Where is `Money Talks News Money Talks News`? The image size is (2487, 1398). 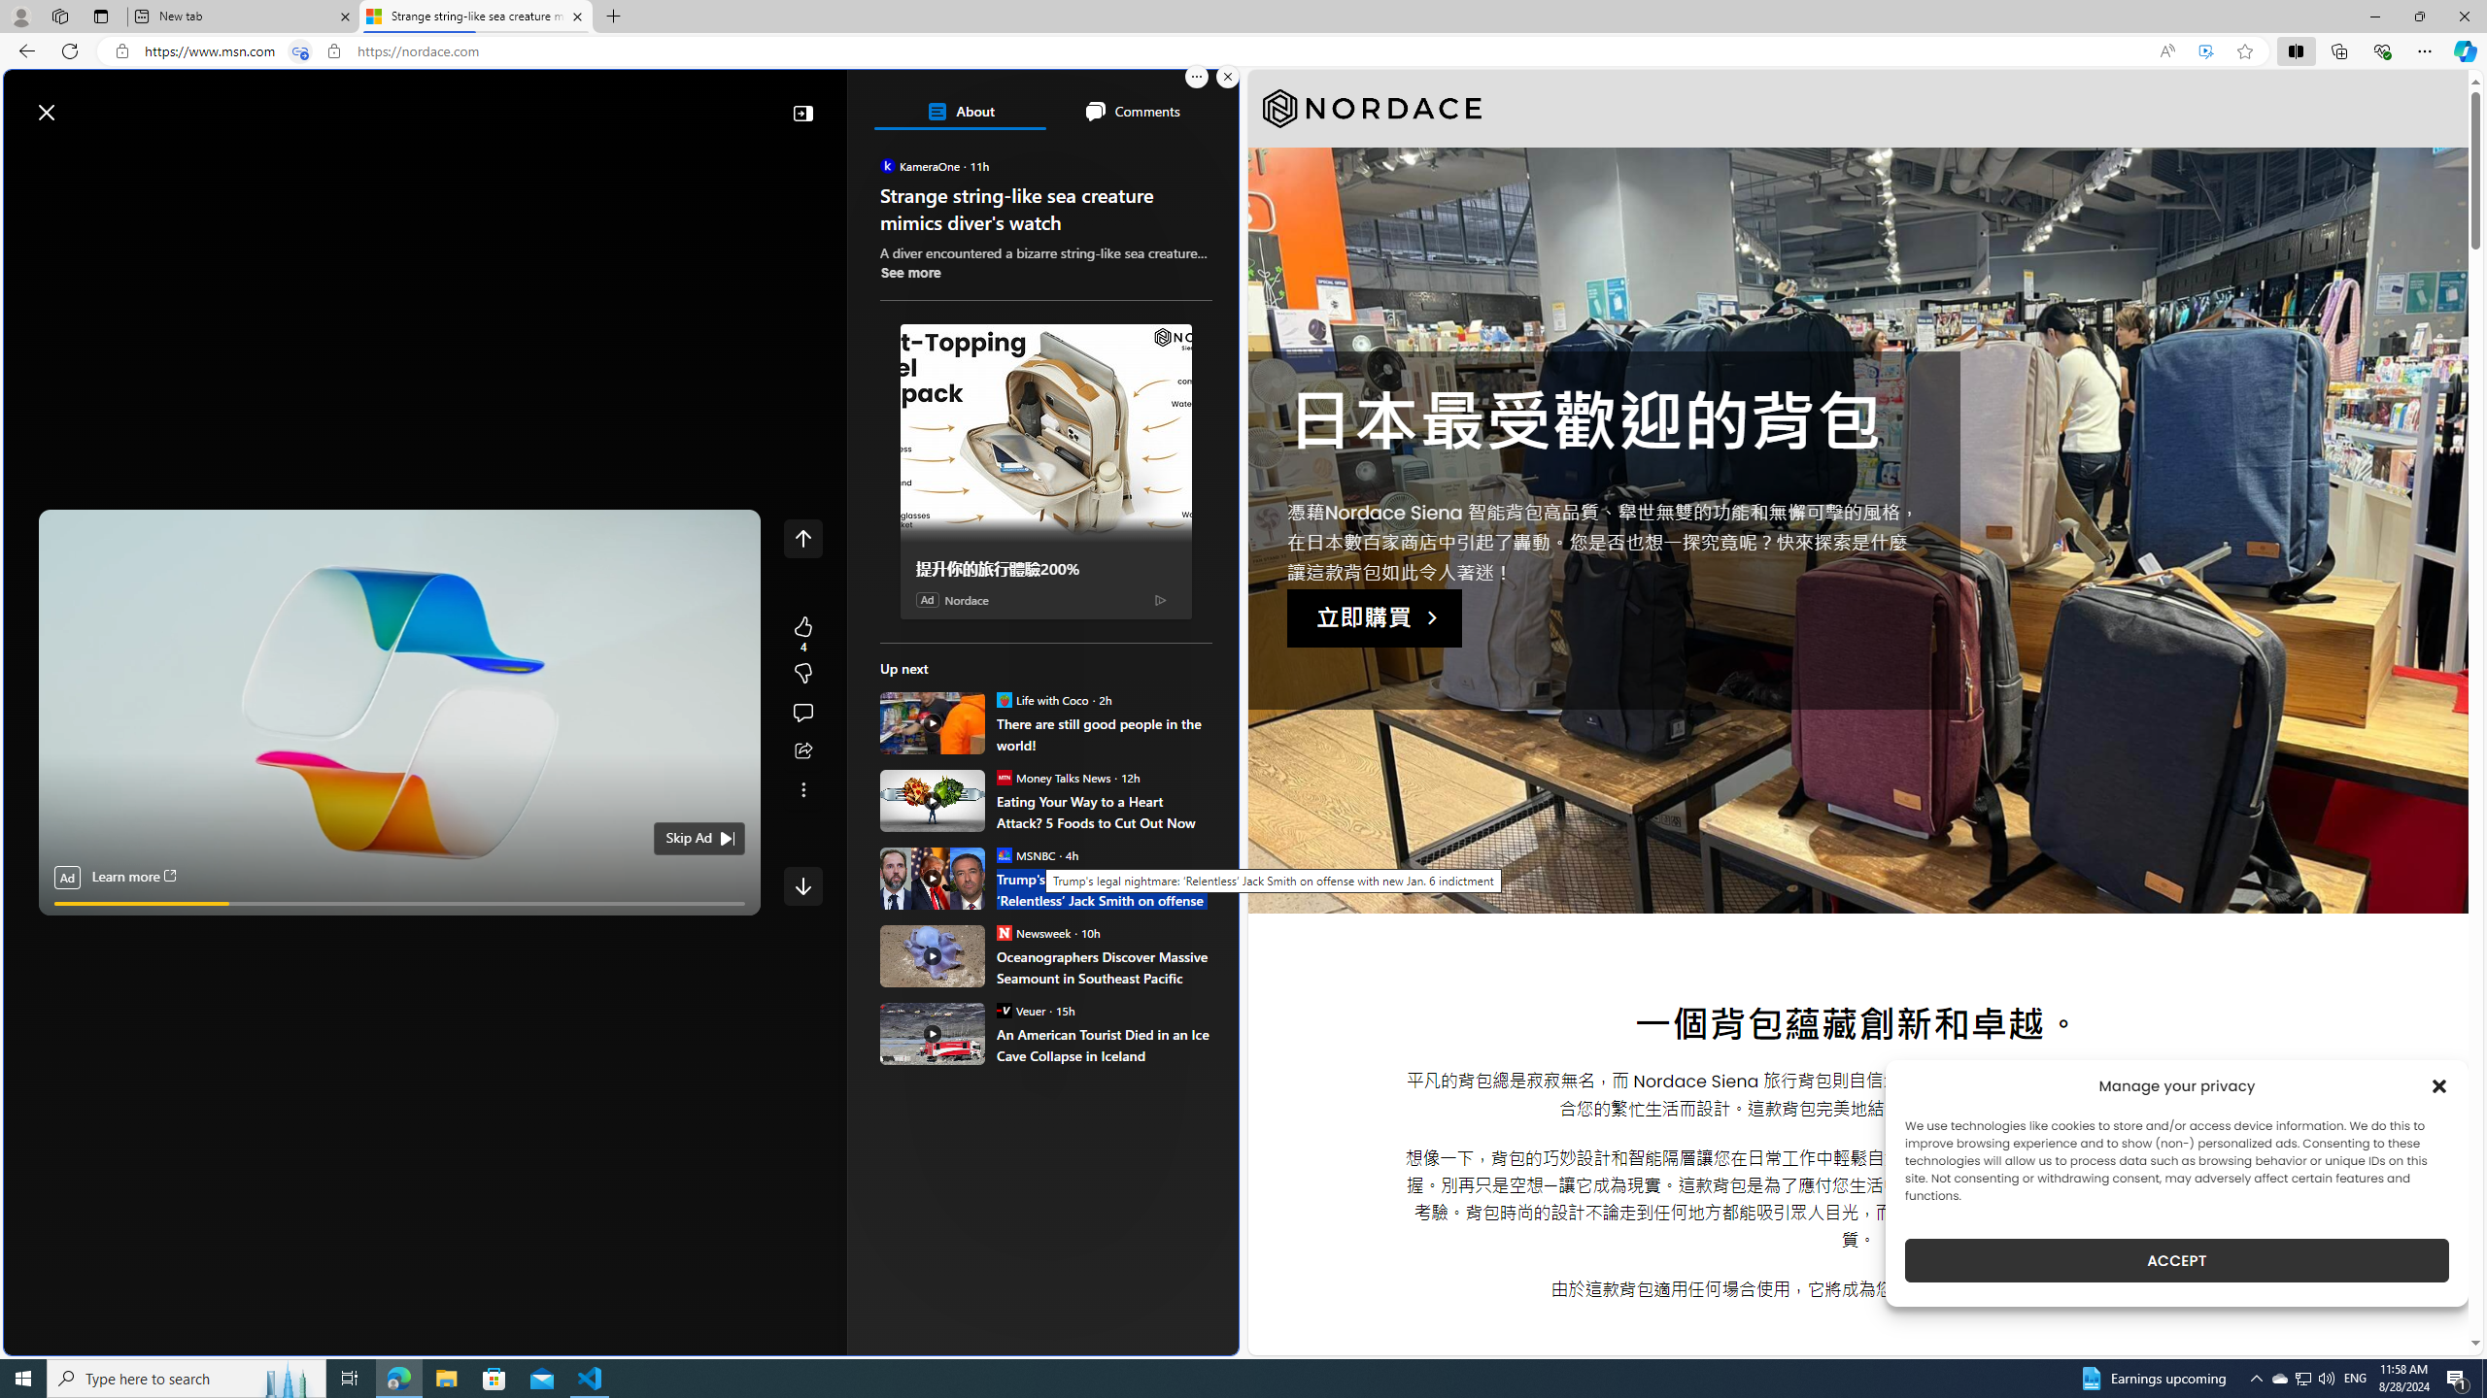
Money Talks News Money Talks News is located at coordinates (1053, 777).